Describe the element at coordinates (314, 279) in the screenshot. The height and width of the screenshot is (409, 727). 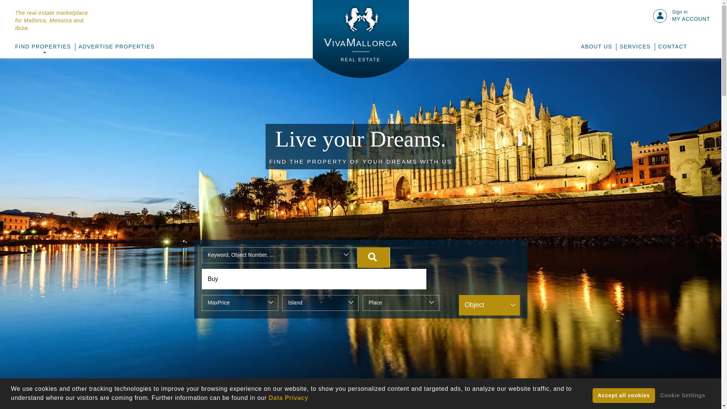
I see `Buy` at that location.